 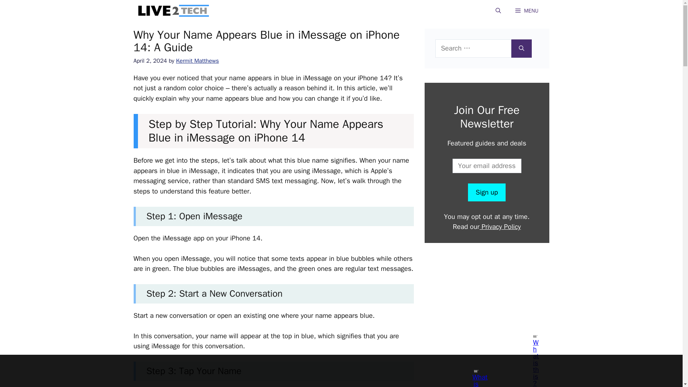 What do you see at coordinates (197, 61) in the screenshot?
I see `Kermit Matthews` at bounding box center [197, 61].